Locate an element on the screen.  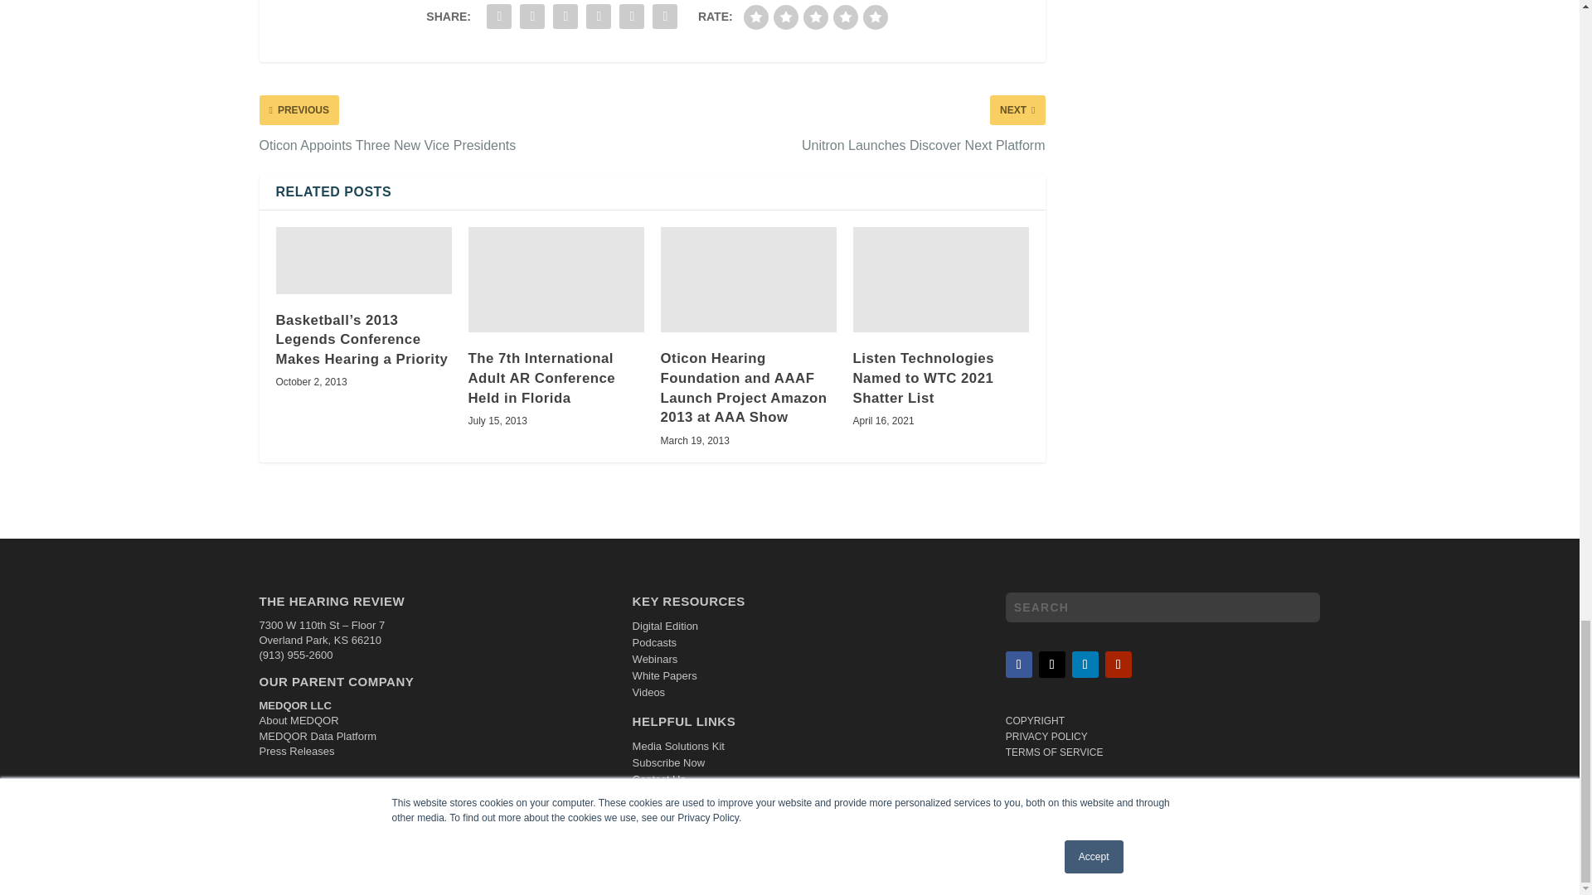
The 7th International Adult AR Conference Held in Florida is located at coordinates (556, 279).